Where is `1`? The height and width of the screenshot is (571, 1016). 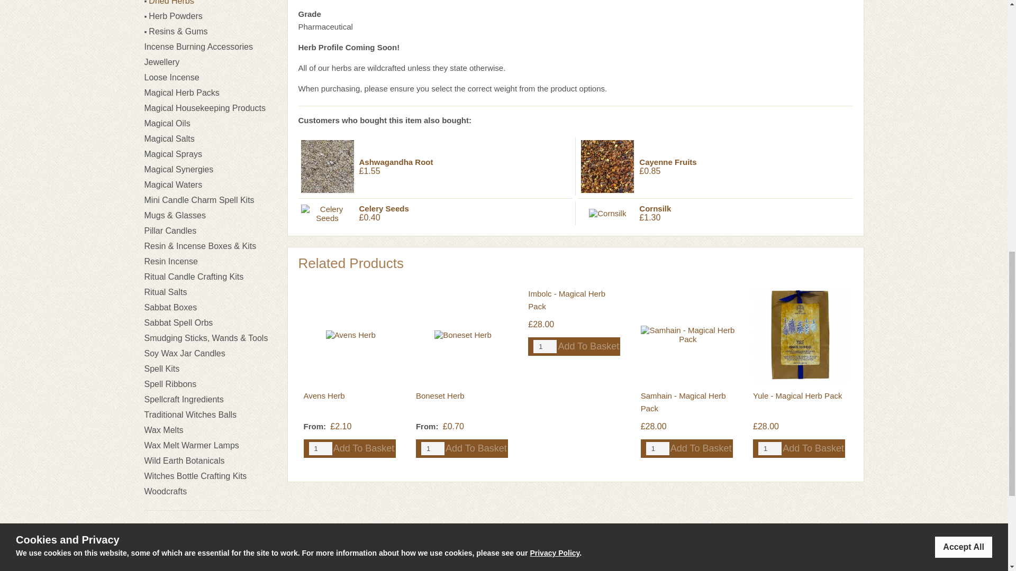
1 is located at coordinates (433, 448).